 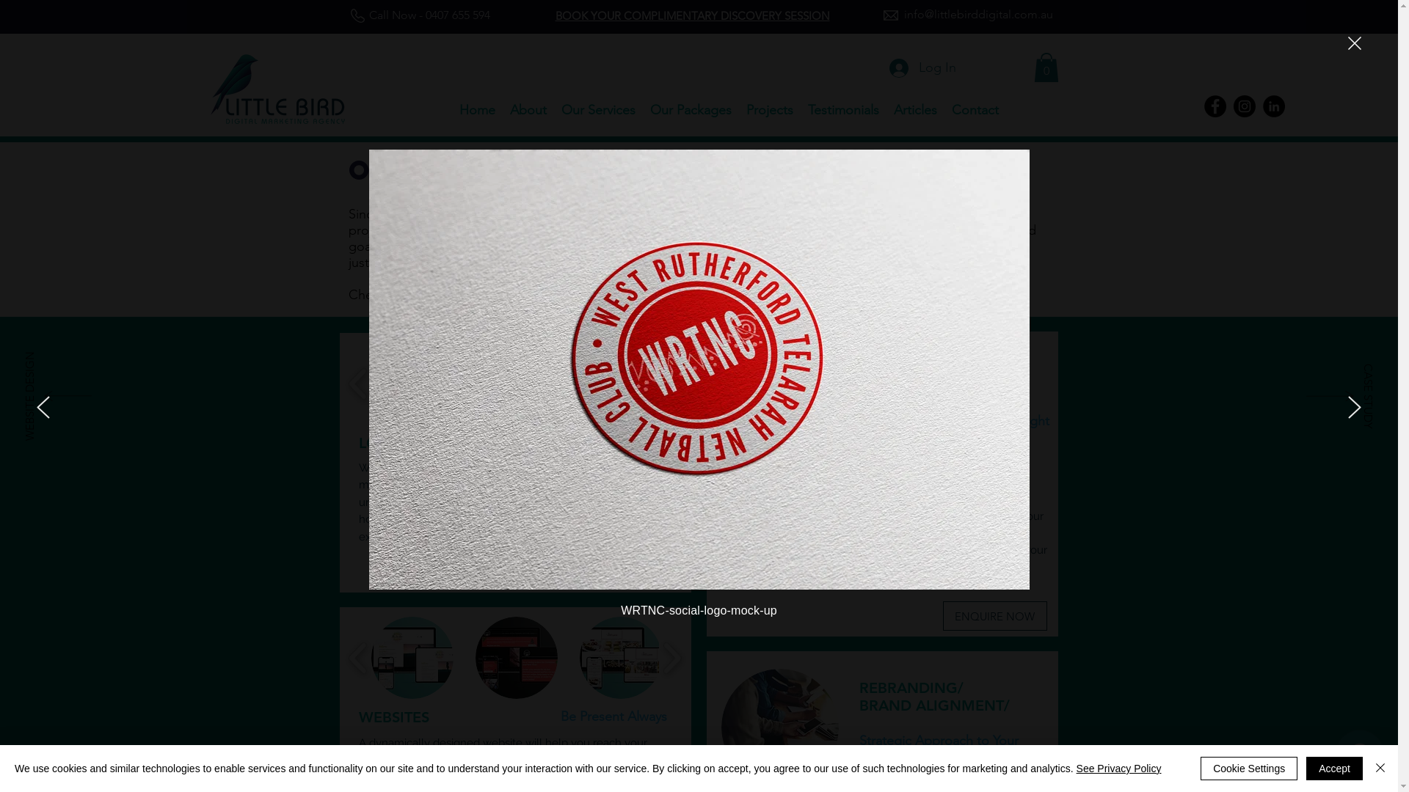 What do you see at coordinates (1119, 769) in the screenshot?
I see `See Privacy Policy` at bounding box center [1119, 769].